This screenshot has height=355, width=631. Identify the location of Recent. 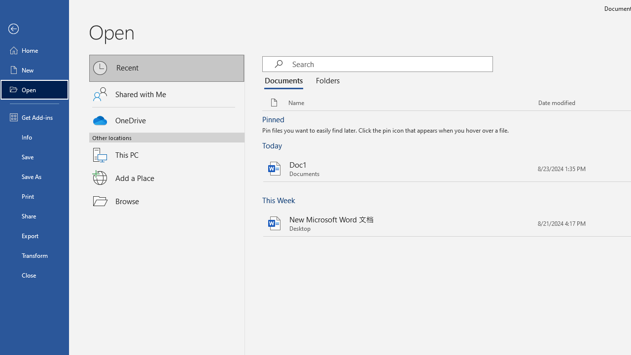
(167, 68).